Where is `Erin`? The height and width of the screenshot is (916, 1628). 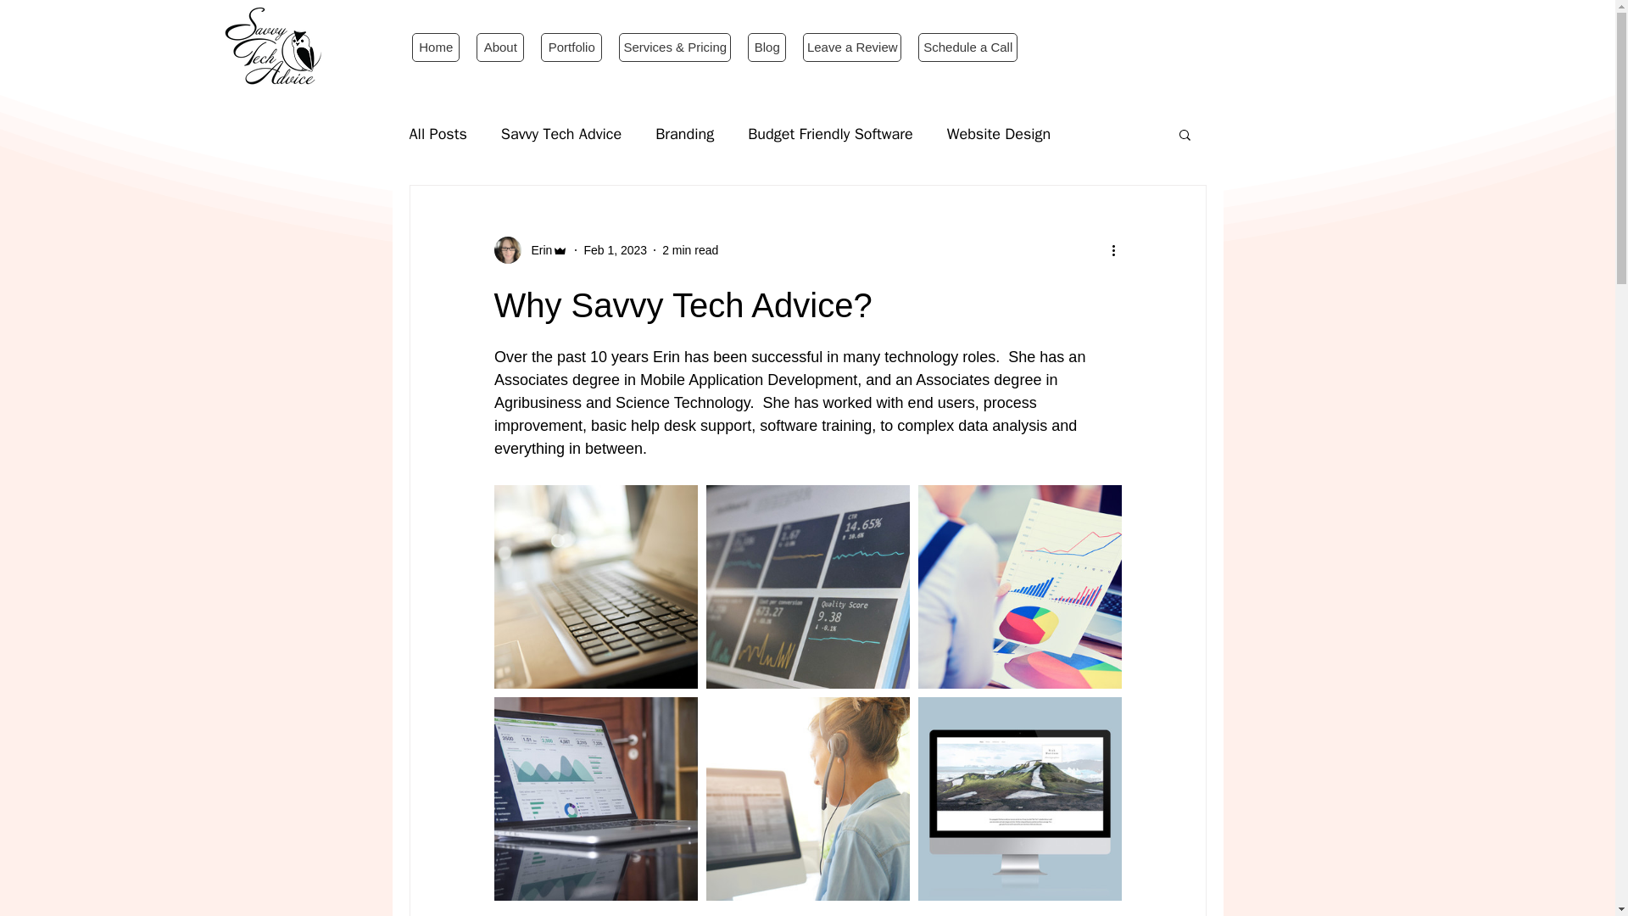 Erin is located at coordinates (531, 249).